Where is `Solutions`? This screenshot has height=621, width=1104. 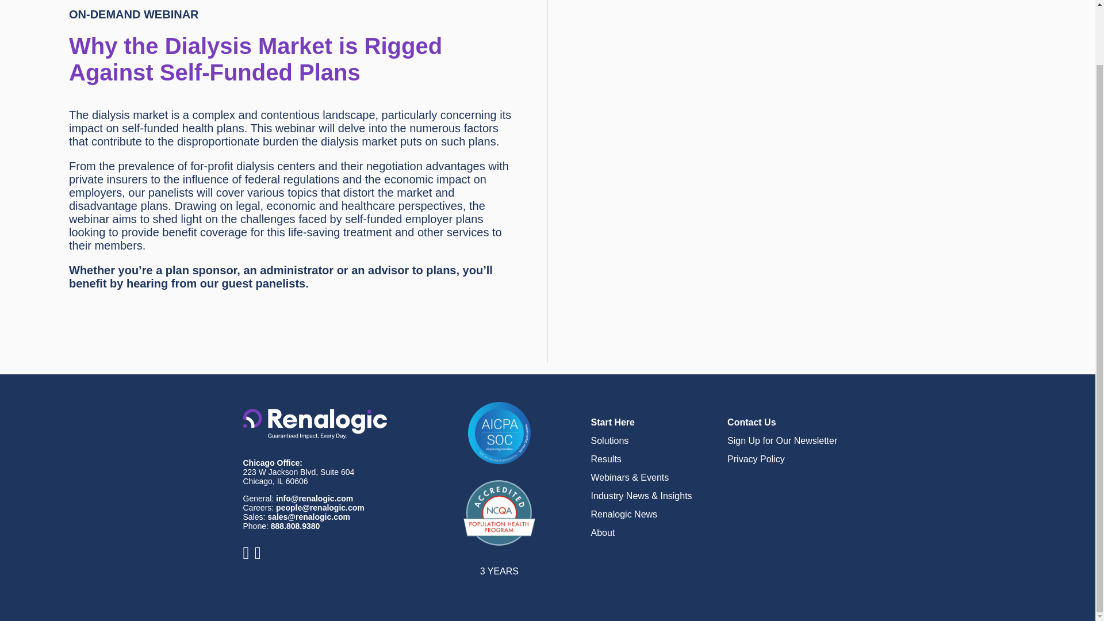 Solutions is located at coordinates (609, 440).